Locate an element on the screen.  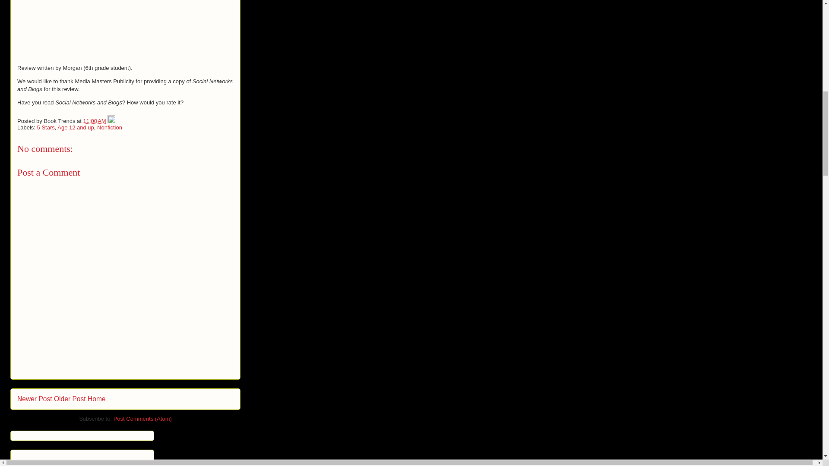
Older Post is located at coordinates (70, 399).